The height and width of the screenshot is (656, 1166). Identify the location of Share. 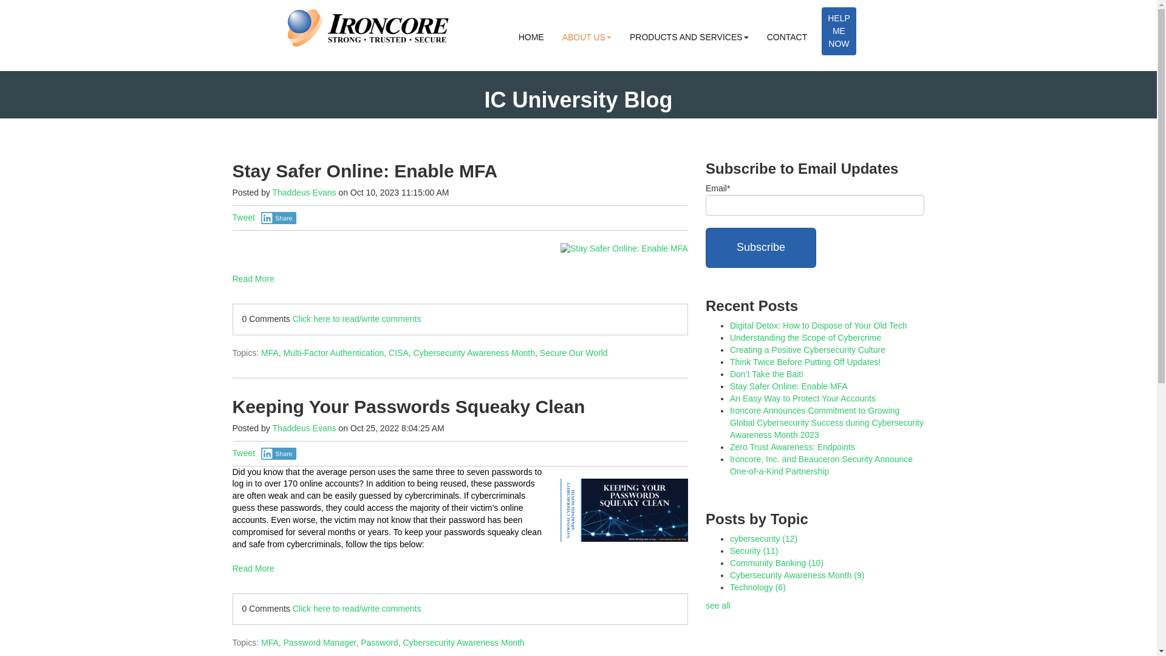
(279, 453).